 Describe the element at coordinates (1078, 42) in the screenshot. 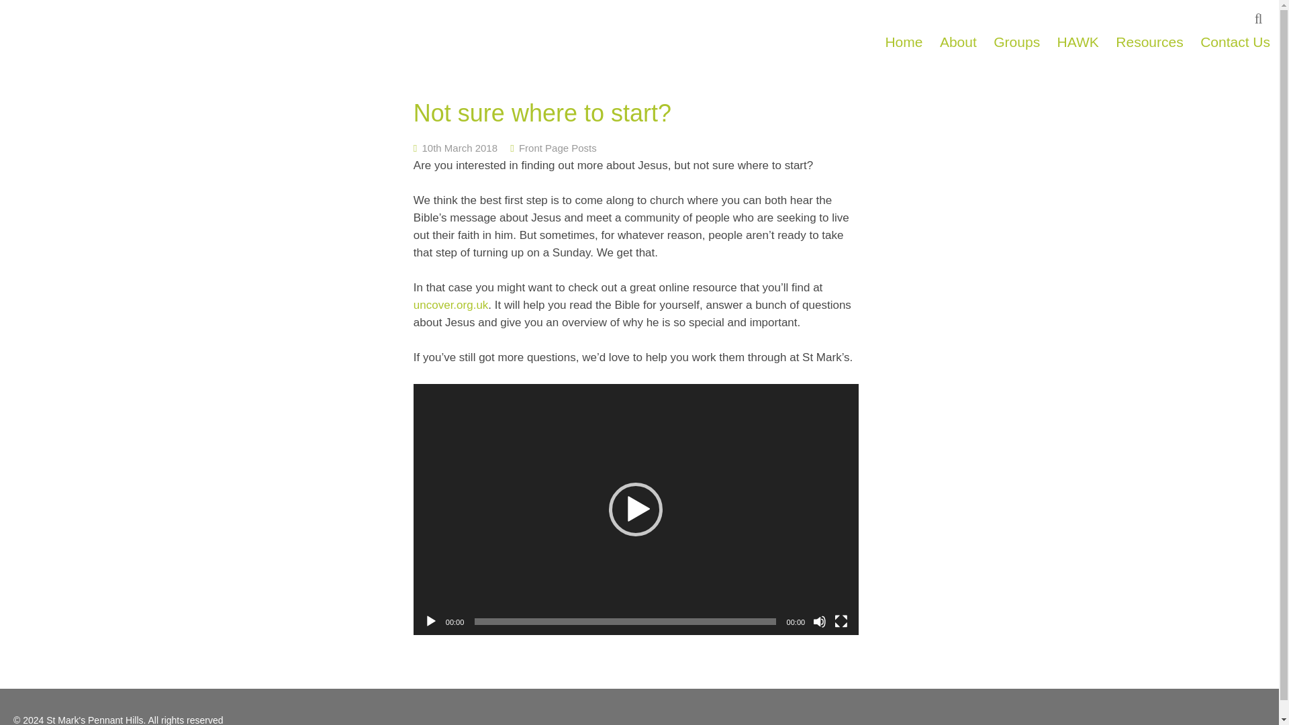

I see `HAWK` at that location.